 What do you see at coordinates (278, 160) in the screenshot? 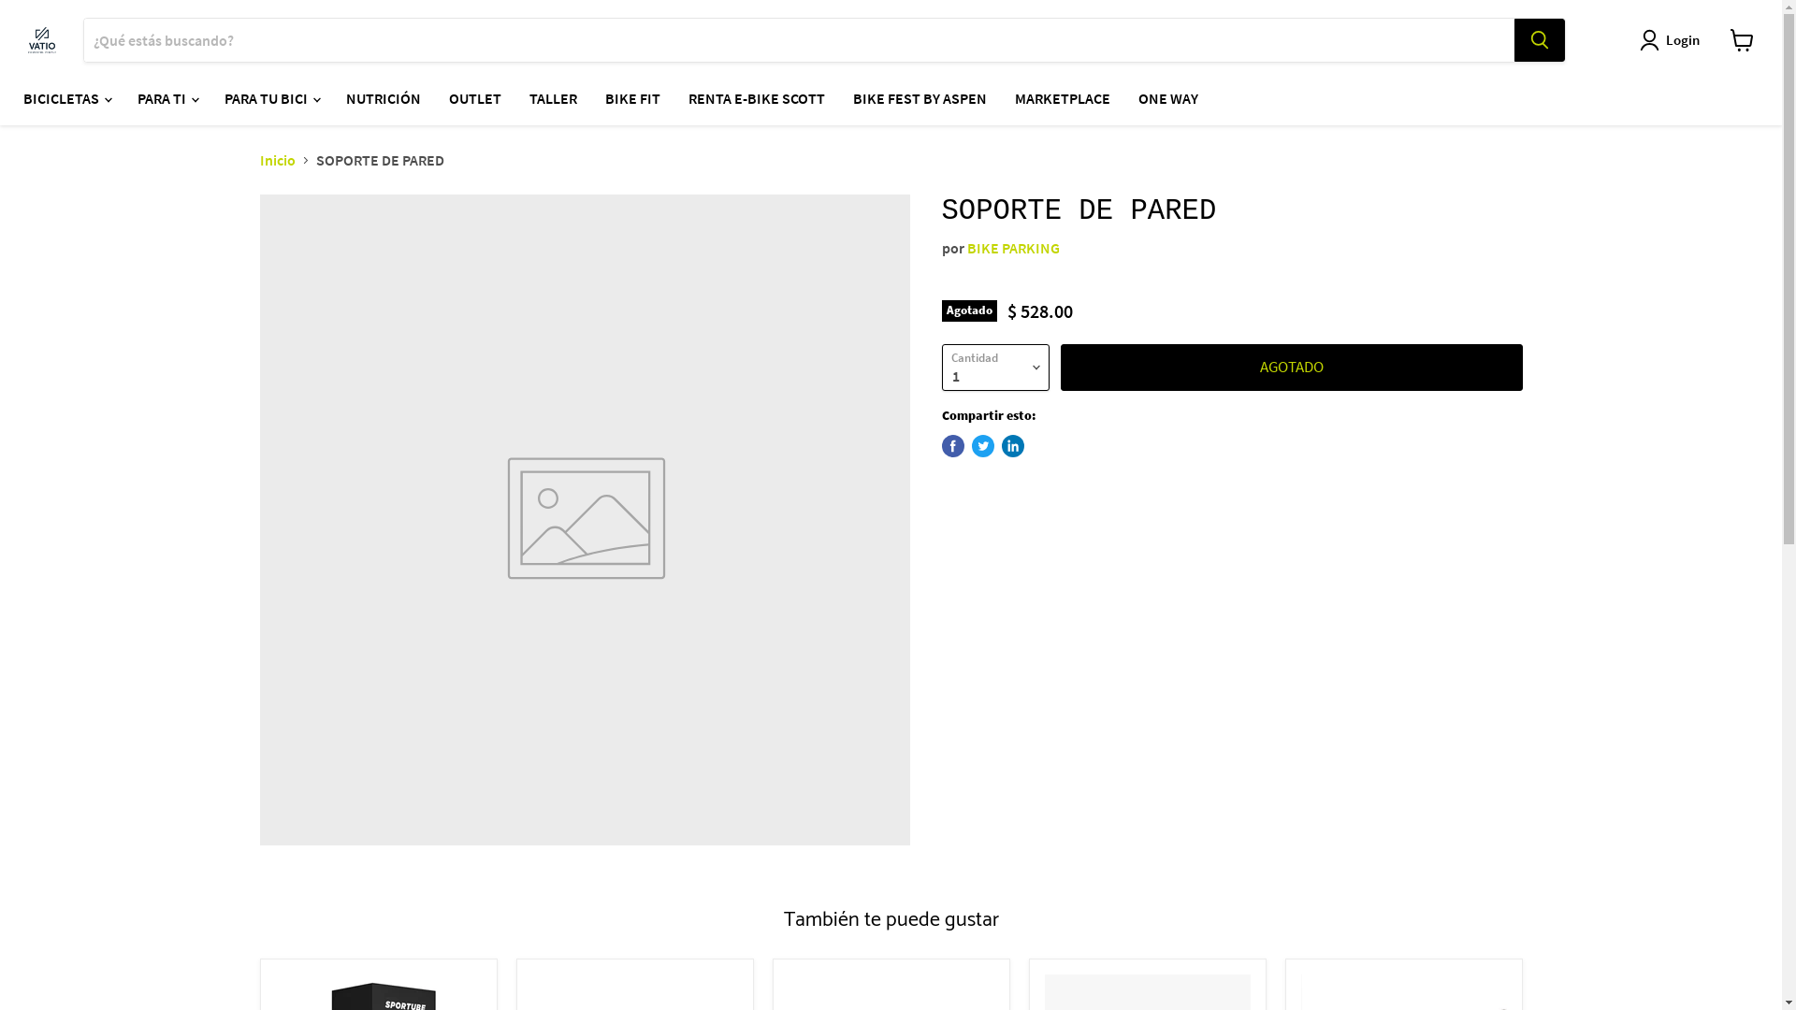
I see `Inicio` at bounding box center [278, 160].